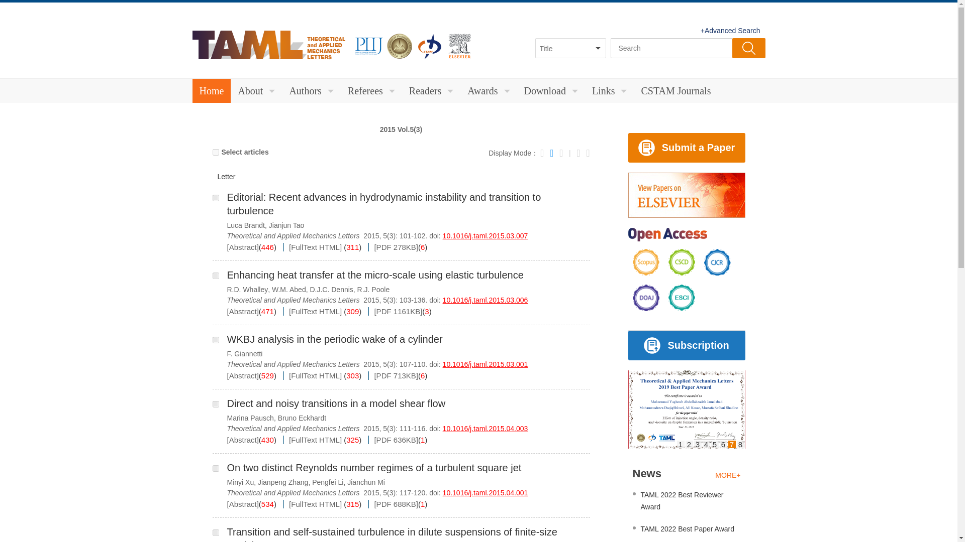 The height and width of the screenshot is (542, 965). Describe the element at coordinates (256, 90) in the screenshot. I see `About` at that location.